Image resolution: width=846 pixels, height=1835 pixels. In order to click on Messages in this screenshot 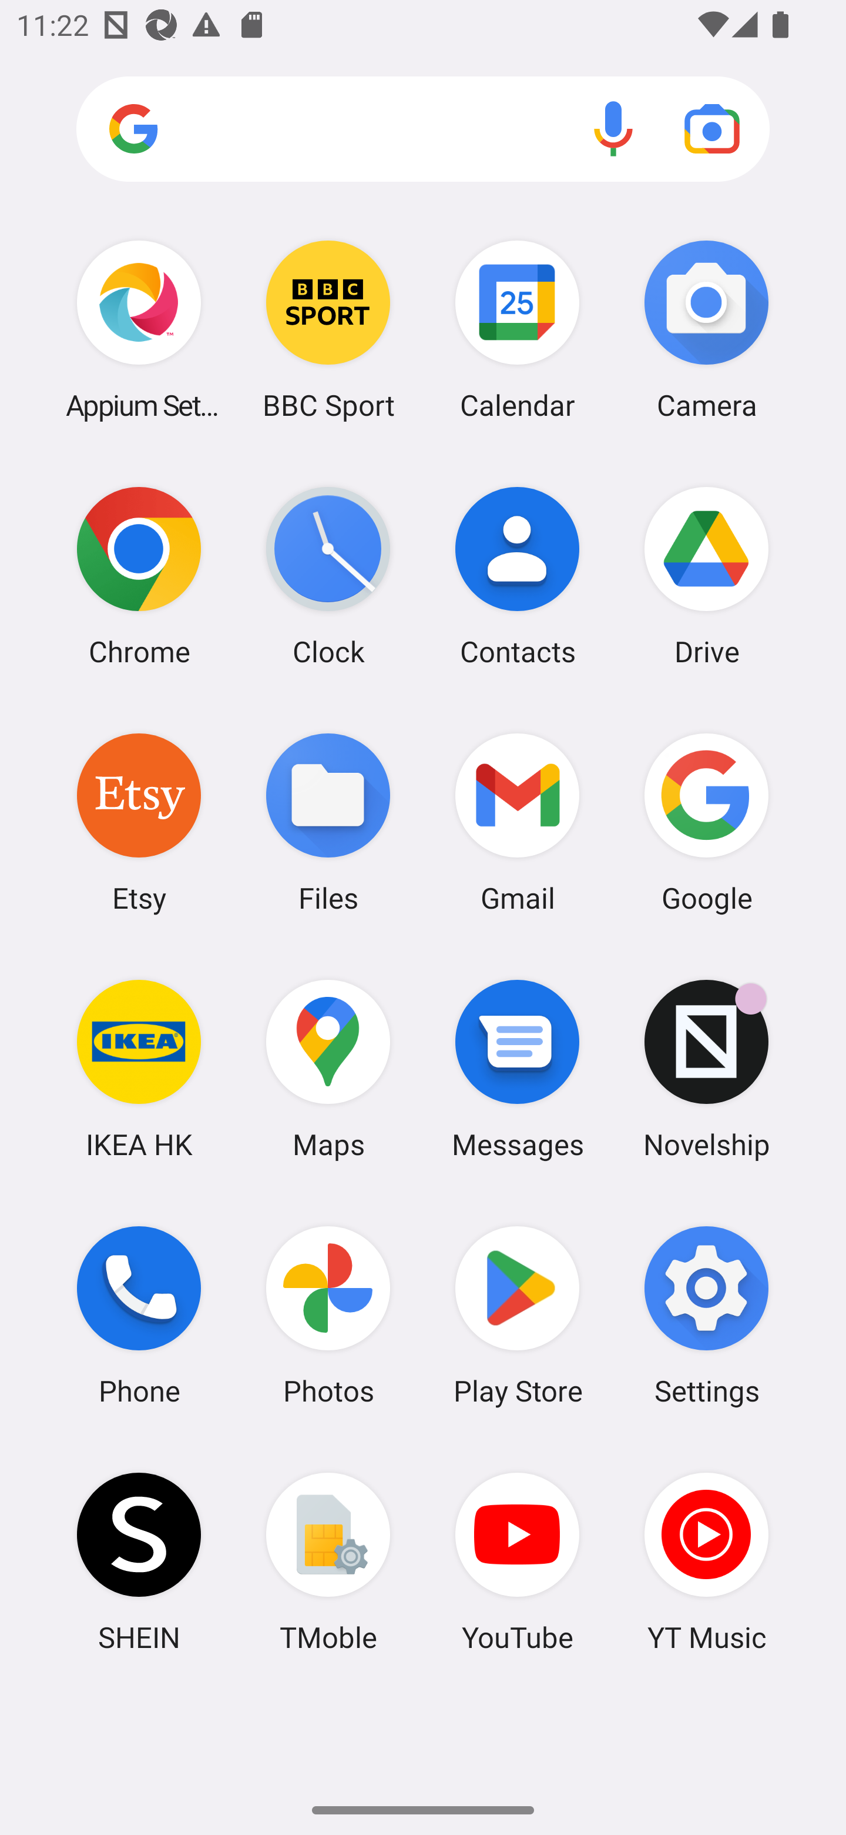, I will do `click(518, 1069)`.